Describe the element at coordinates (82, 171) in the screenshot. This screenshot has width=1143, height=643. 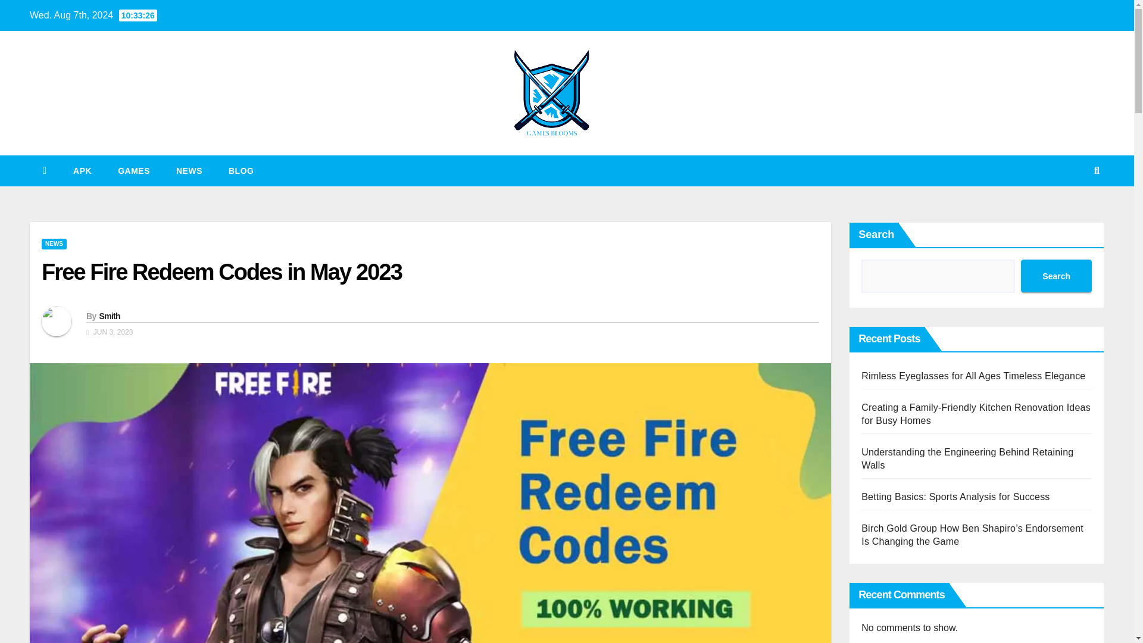
I see `APK` at that location.